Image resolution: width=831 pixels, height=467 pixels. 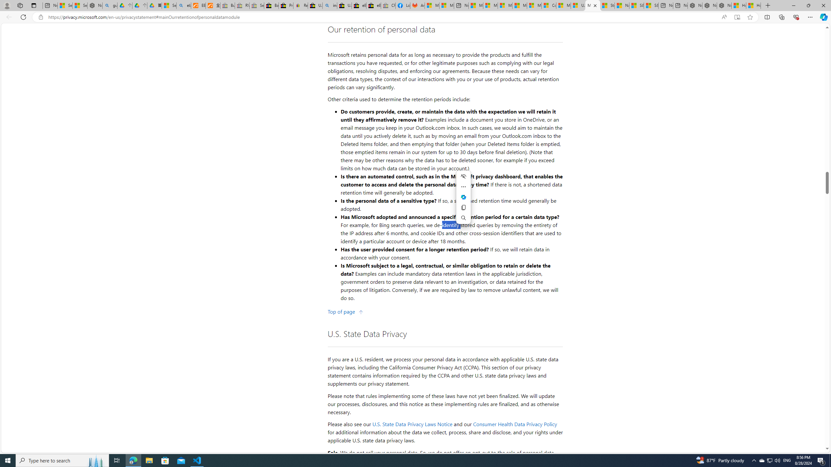 What do you see at coordinates (754, 6) in the screenshot?
I see `How to Use a Monitor With Your Closed Laptop` at bounding box center [754, 6].